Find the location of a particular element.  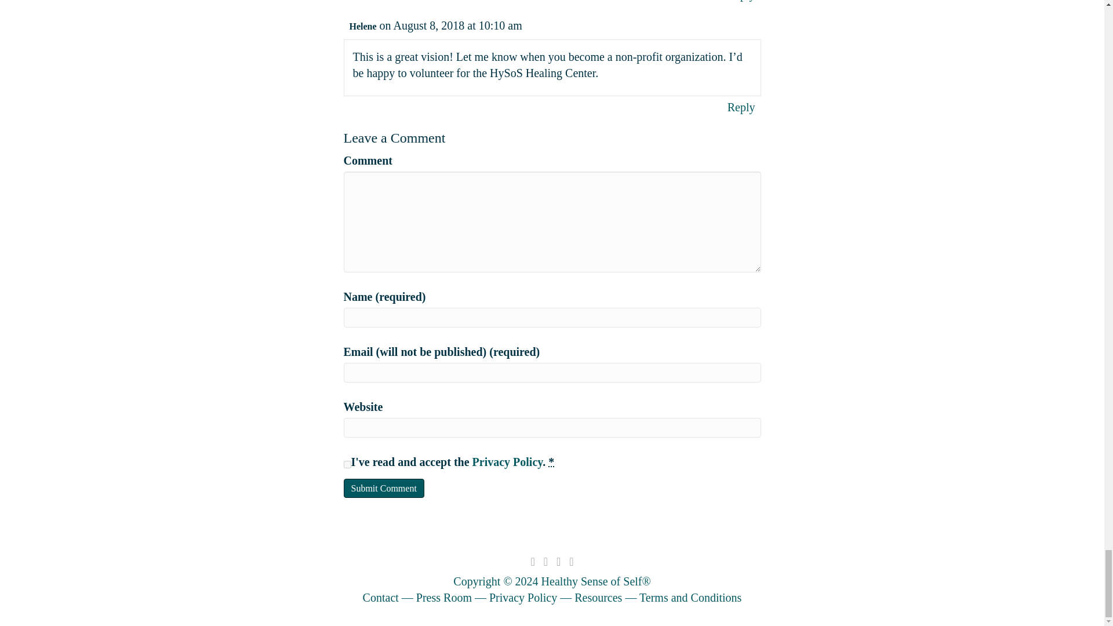

You need to accept this checkbox is located at coordinates (551, 461).